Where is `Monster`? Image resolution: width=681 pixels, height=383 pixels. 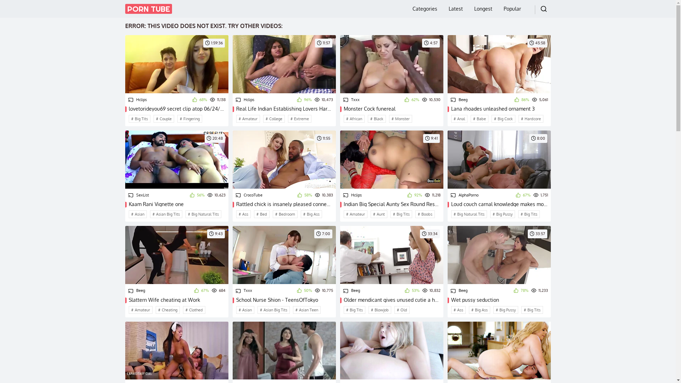
Monster is located at coordinates (400, 119).